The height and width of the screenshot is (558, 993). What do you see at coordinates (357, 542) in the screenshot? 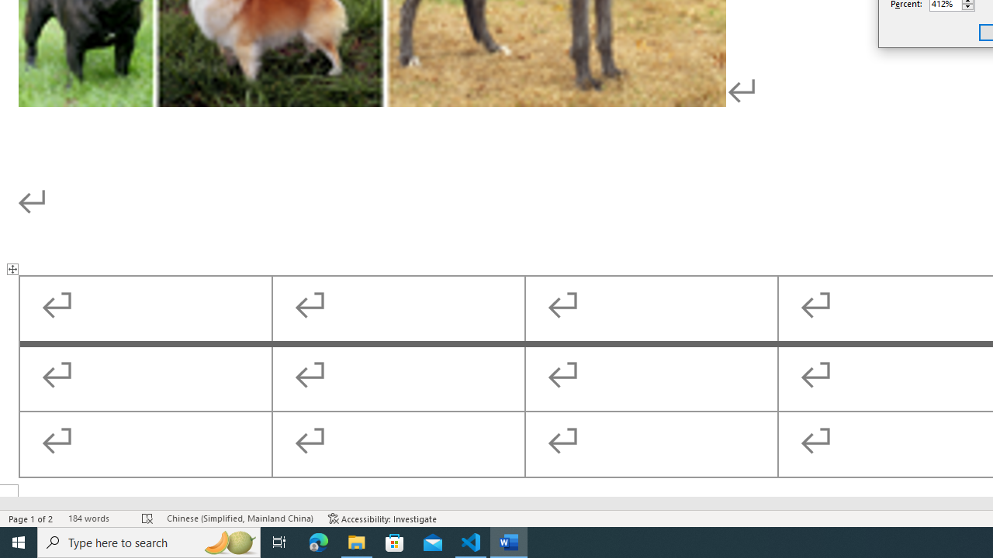
I see `File Explorer - 1 running window` at bounding box center [357, 542].